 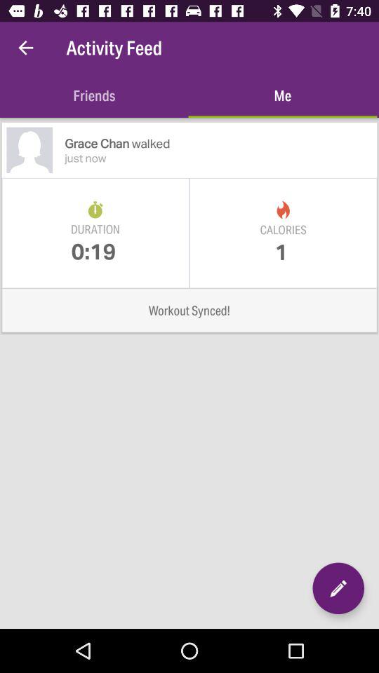 What do you see at coordinates (220, 143) in the screenshot?
I see `tap icon below friends` at bounding box center [220, 143].